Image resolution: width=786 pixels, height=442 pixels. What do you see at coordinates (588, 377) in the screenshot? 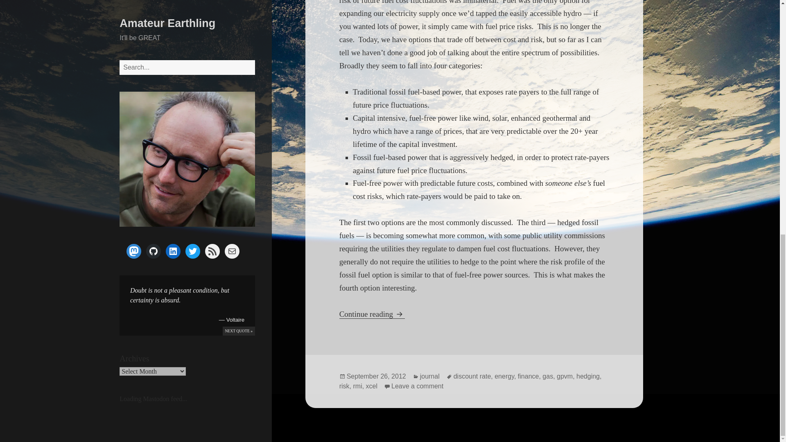
I see `hedging` at bounding box center [588, 377].